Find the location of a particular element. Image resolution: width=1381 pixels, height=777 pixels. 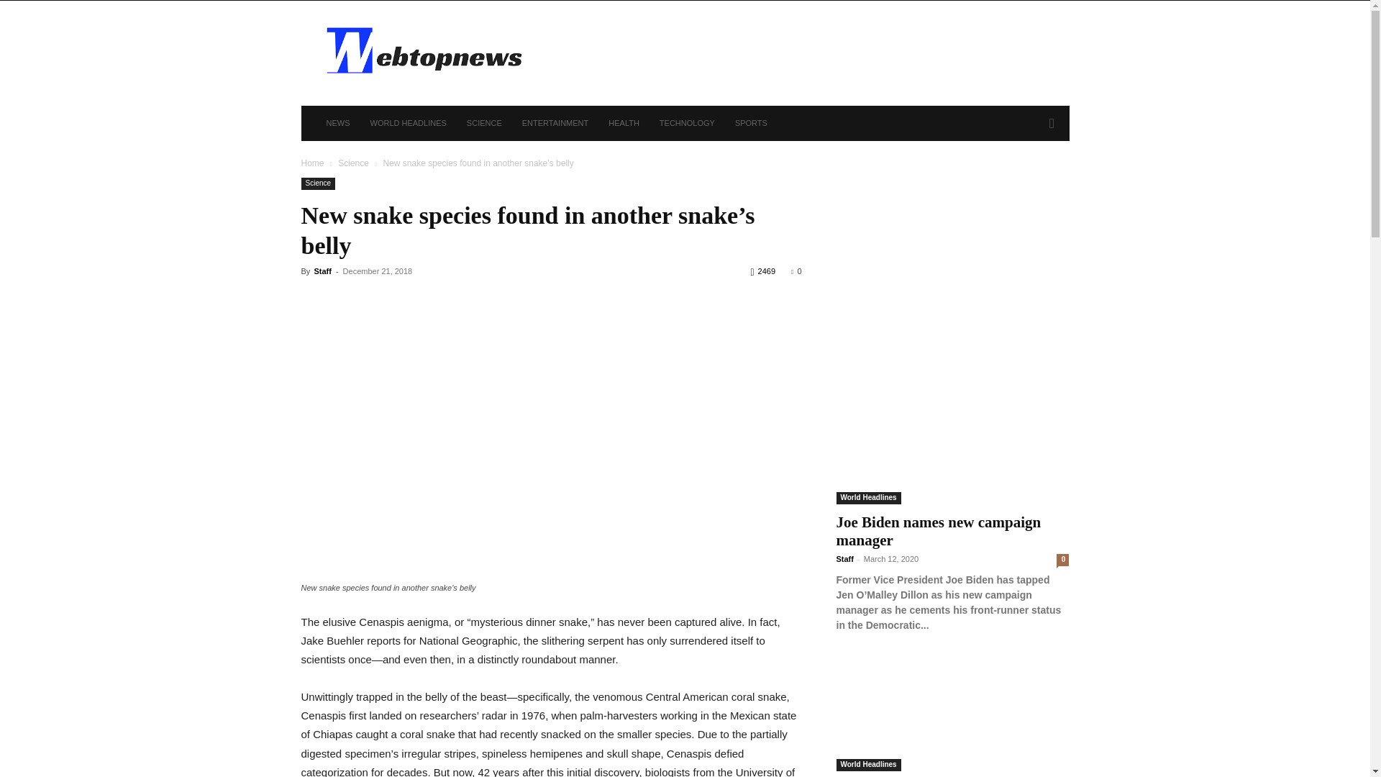

TECHNOLOGY is located at coordinates (687, 122).